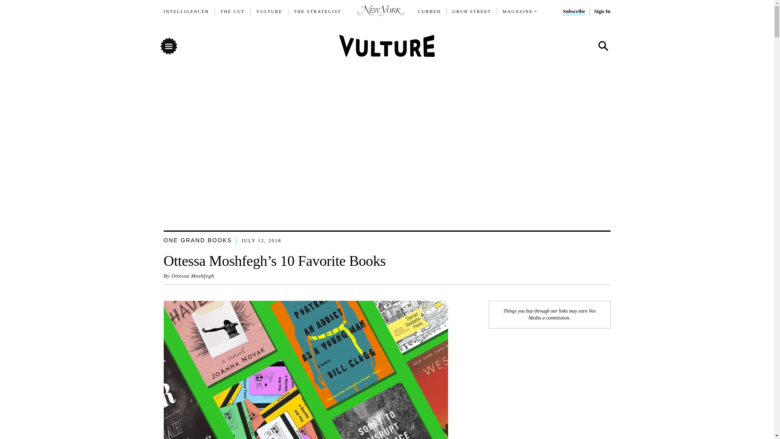 This screenshot has height=439, width=780. Describe the element at coordinates (602, 46) in the screenshot. I see `Search` at that location.